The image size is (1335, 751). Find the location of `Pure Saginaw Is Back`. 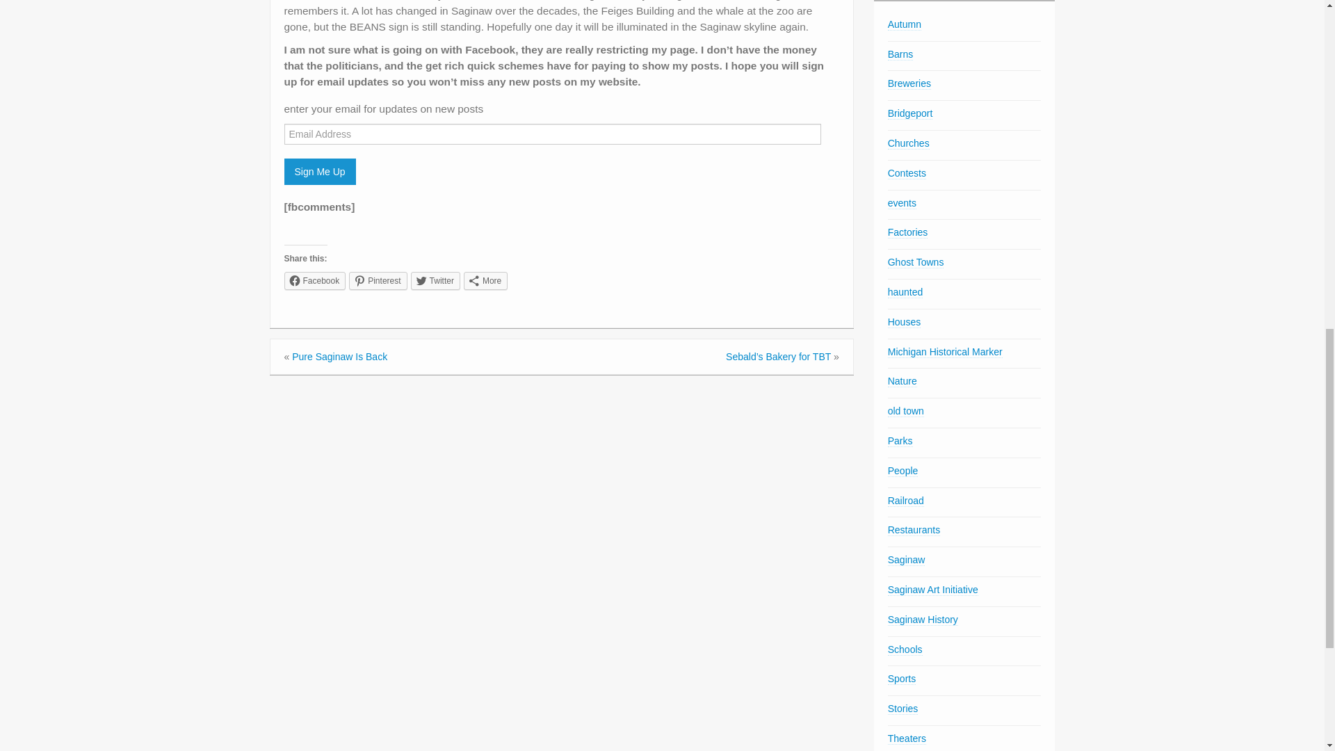

Pure Saginaw Is Back is located at coordinates (339, 356).